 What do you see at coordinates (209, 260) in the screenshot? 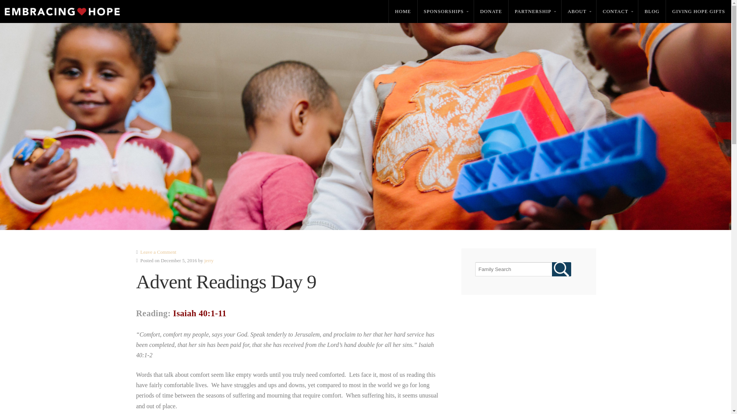
I see `jerry` at bounding box center [209, 260].